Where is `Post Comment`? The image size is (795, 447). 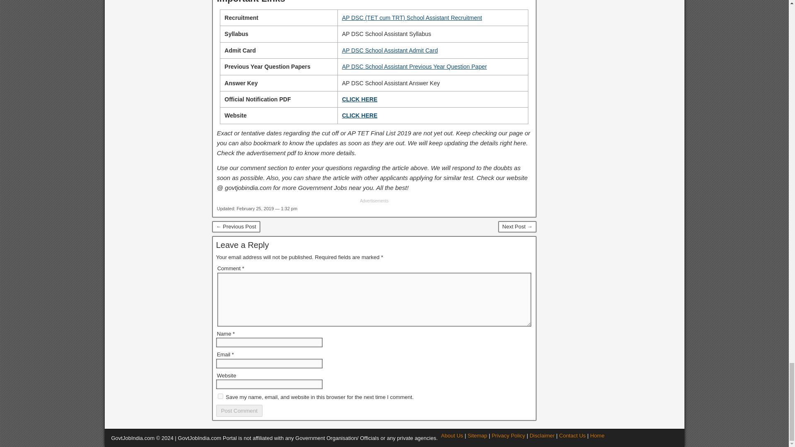
Post Comment is located at coordinates (239, 411).